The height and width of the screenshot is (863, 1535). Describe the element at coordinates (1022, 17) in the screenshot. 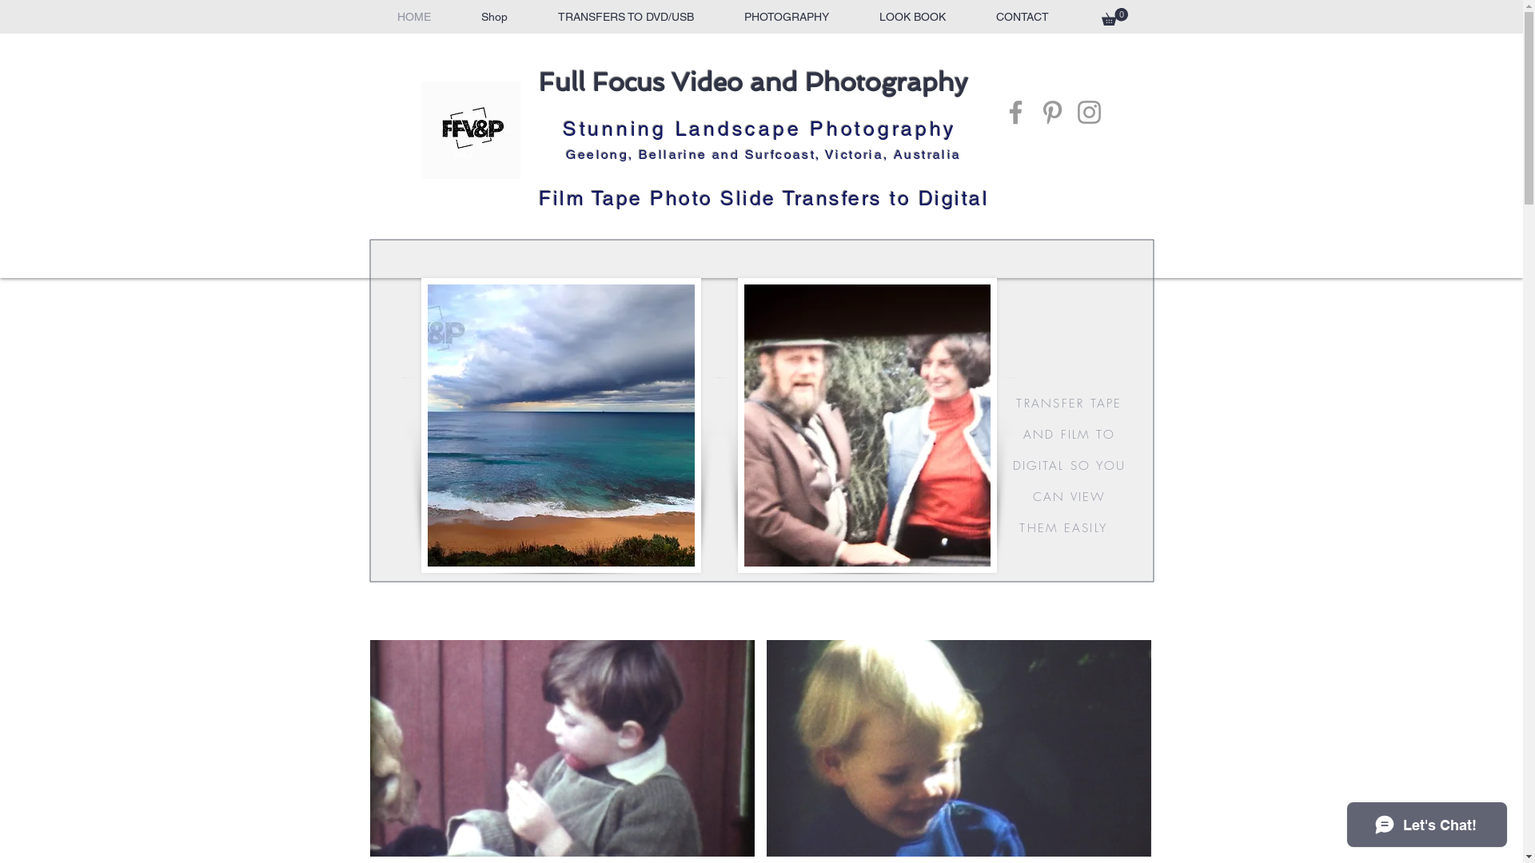

I see `CONTACT` at that location.